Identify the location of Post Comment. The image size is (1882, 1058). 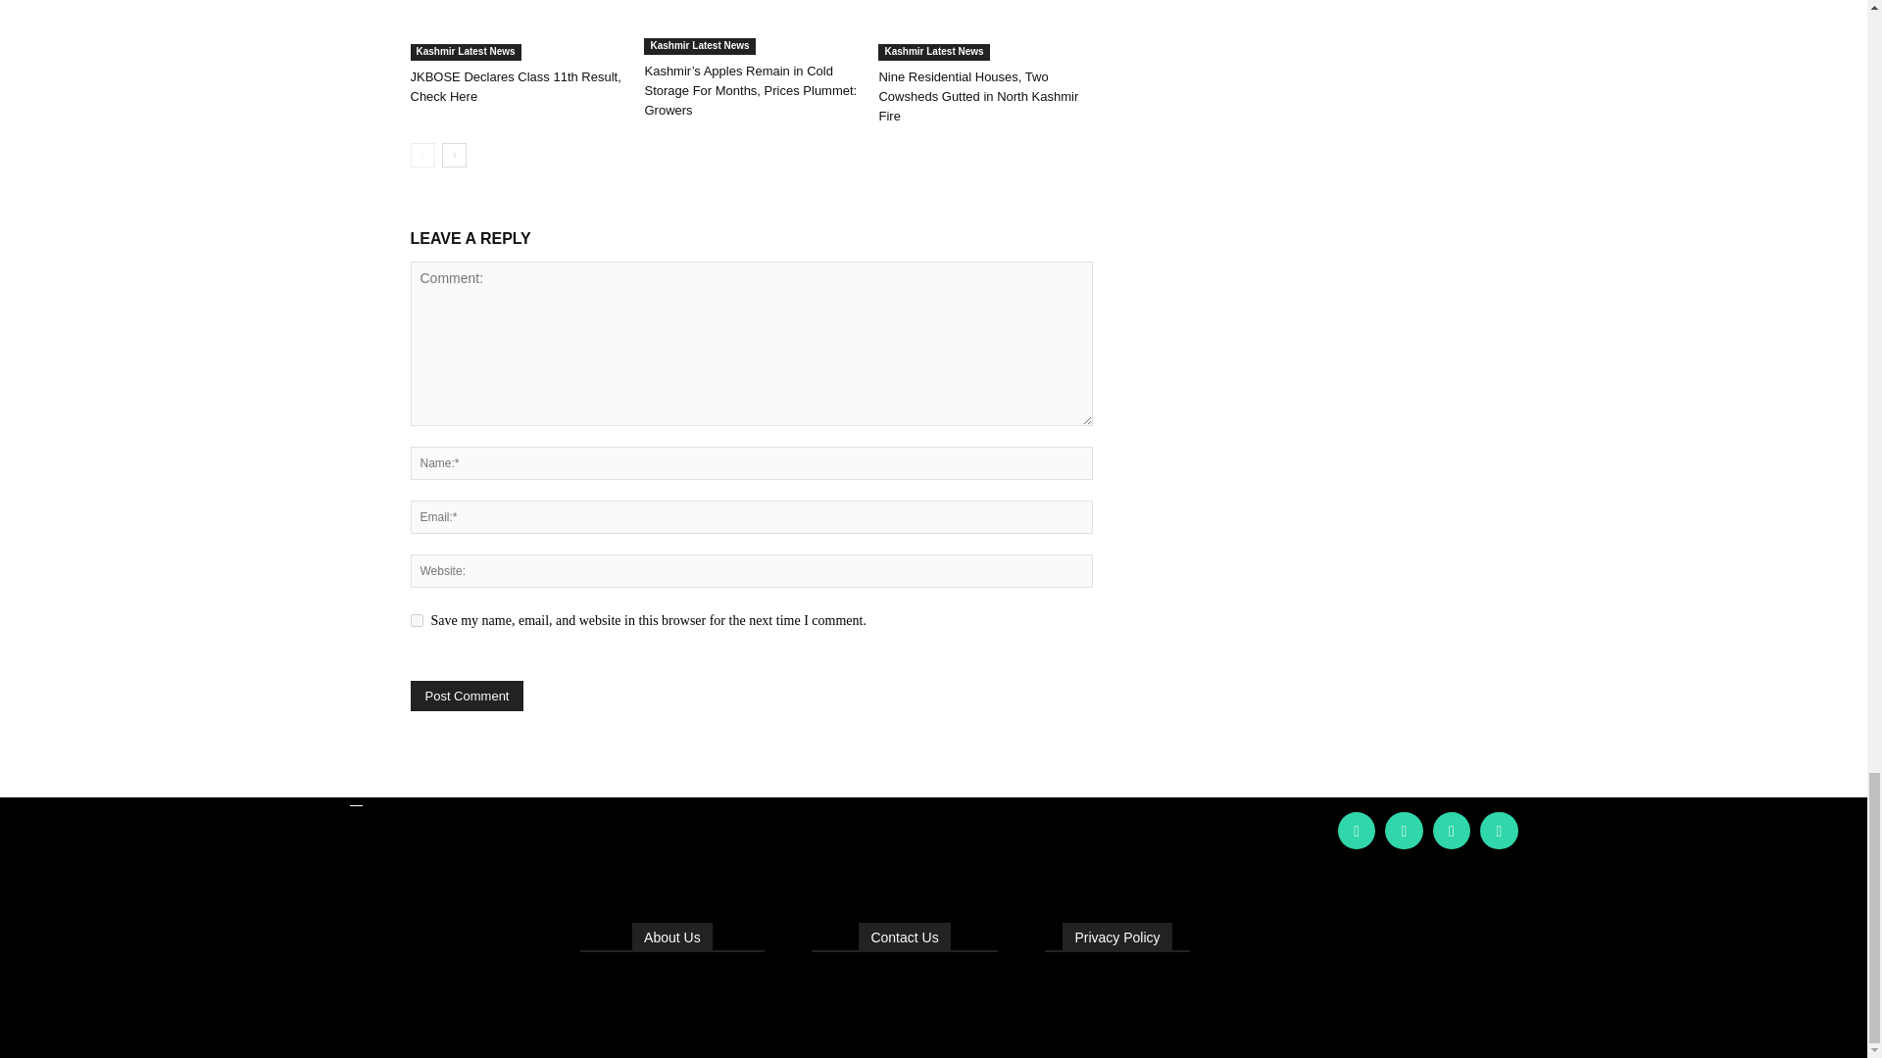
(467, 696).